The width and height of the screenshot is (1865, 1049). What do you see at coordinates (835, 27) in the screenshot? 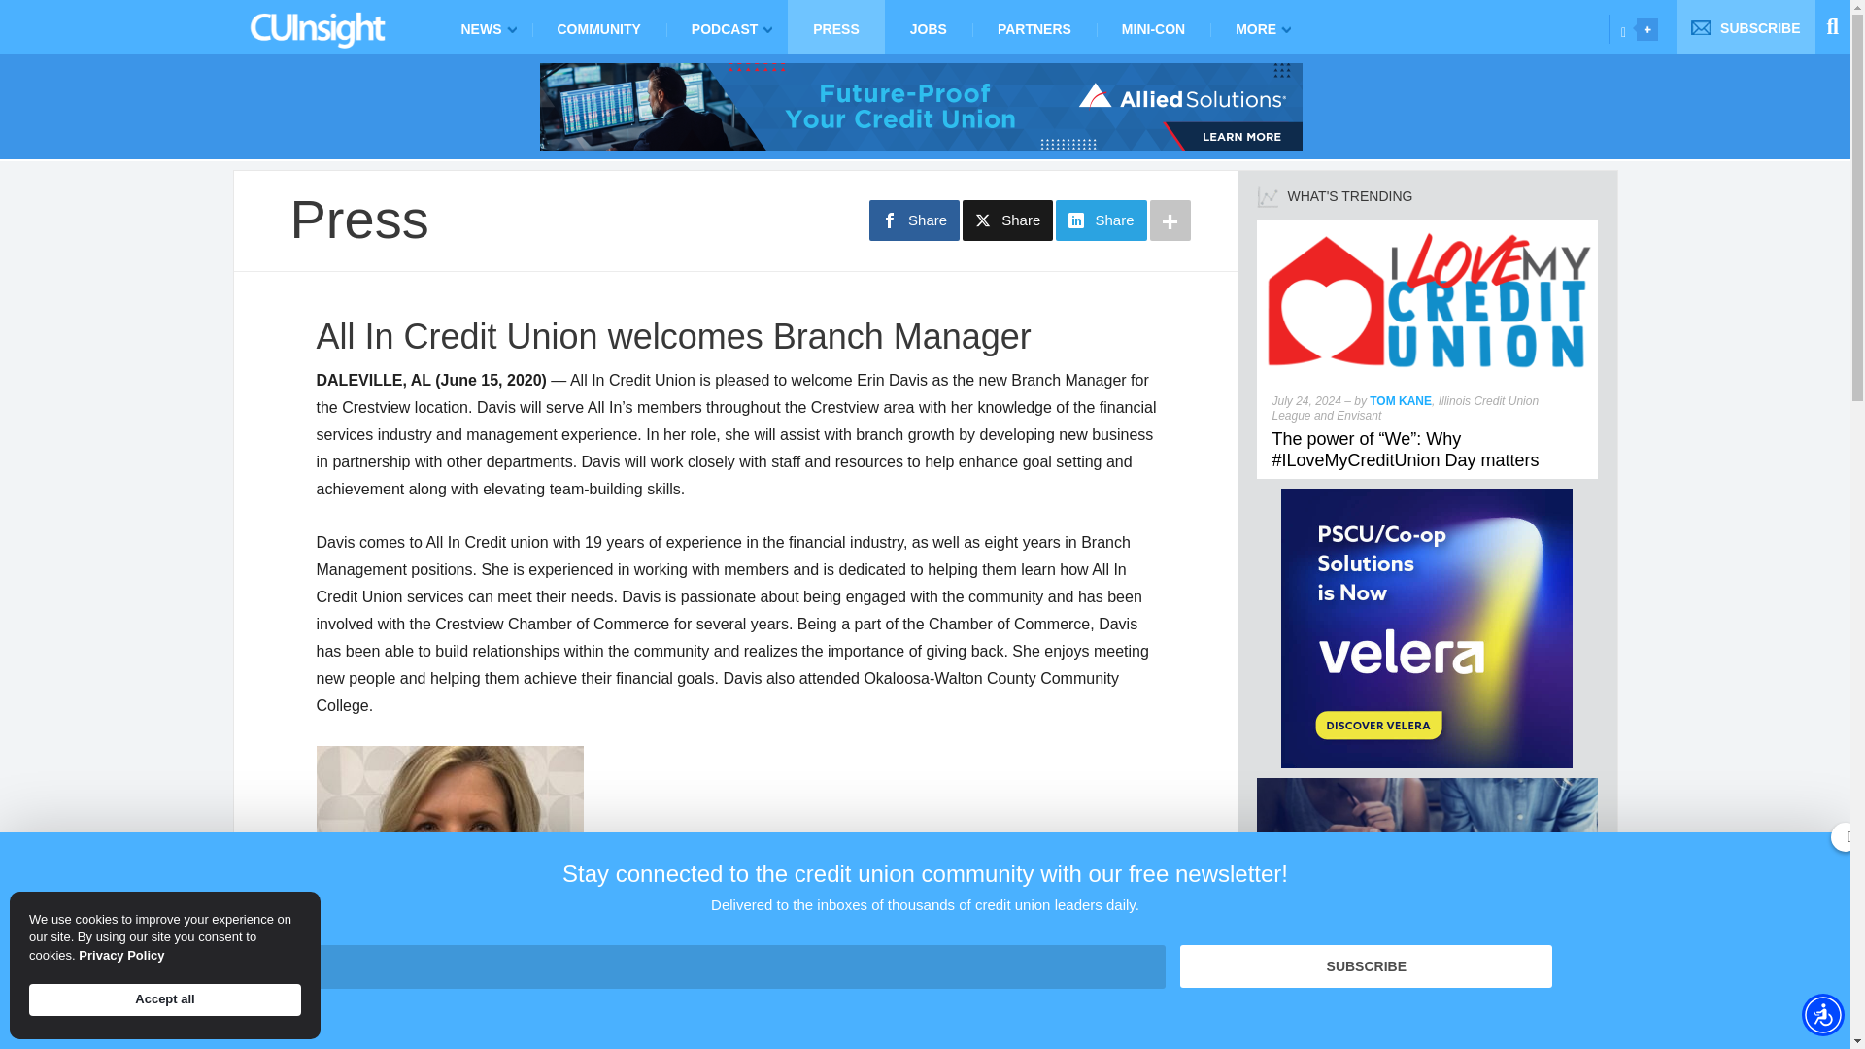
I see `PRESS` at bounding box center [835, 27].